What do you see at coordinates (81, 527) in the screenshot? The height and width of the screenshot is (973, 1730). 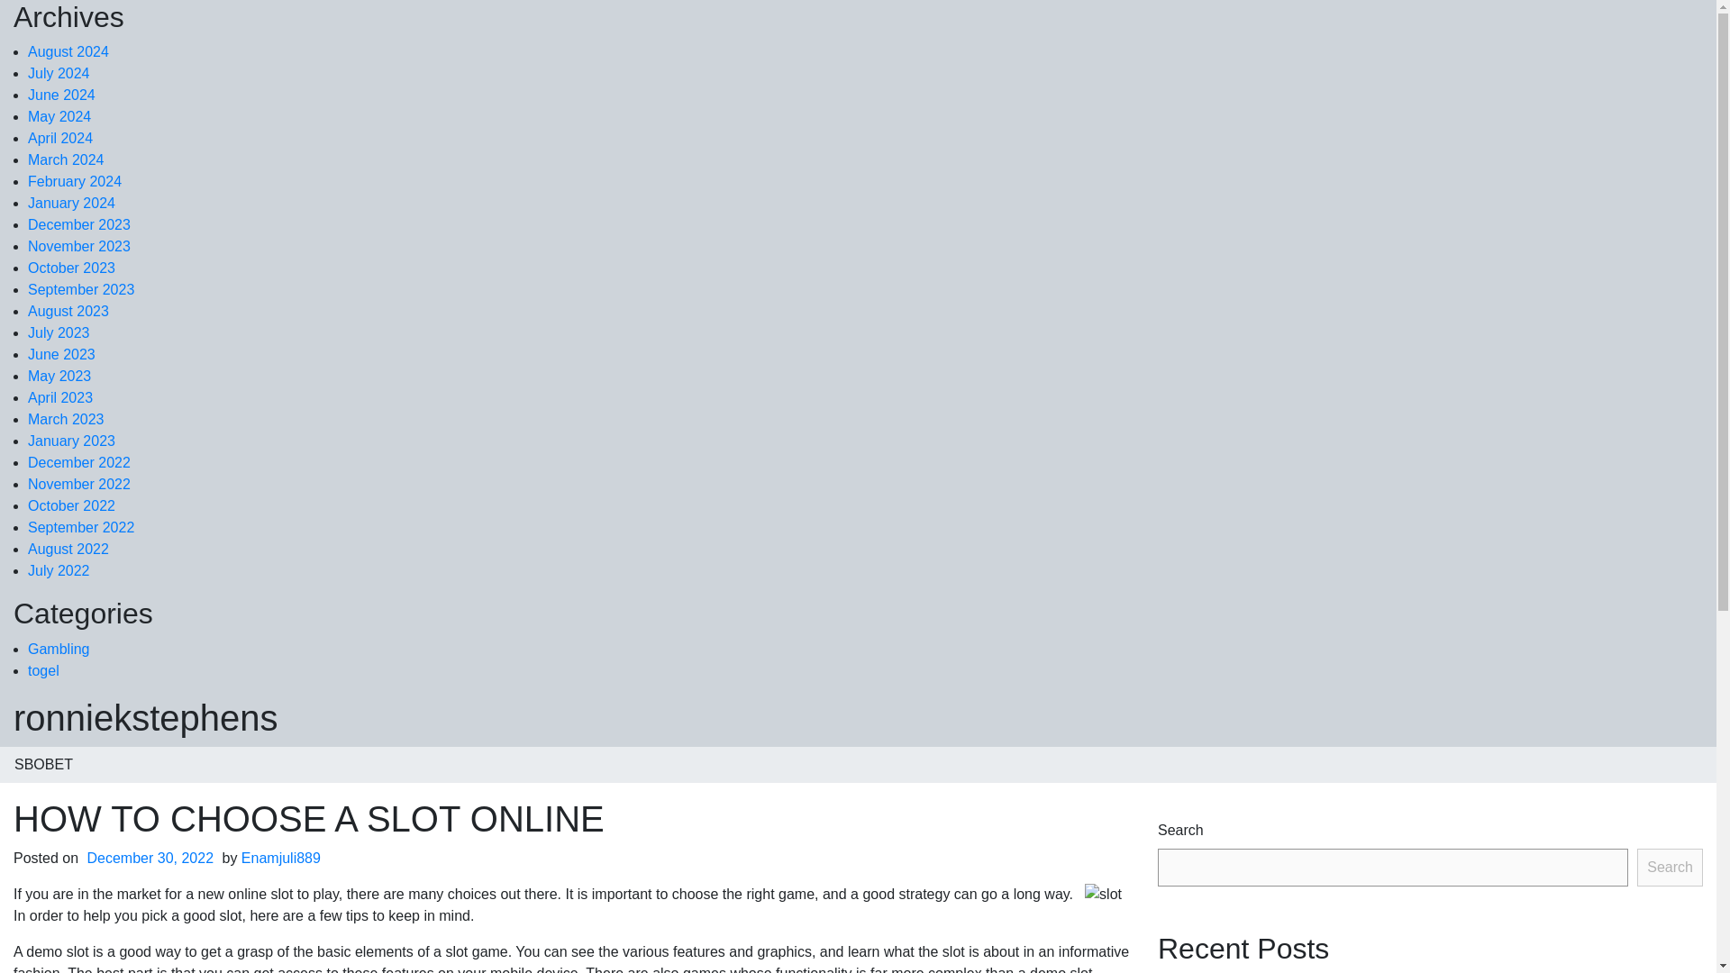 I see `September 2022` at bounding box center [81, 527].